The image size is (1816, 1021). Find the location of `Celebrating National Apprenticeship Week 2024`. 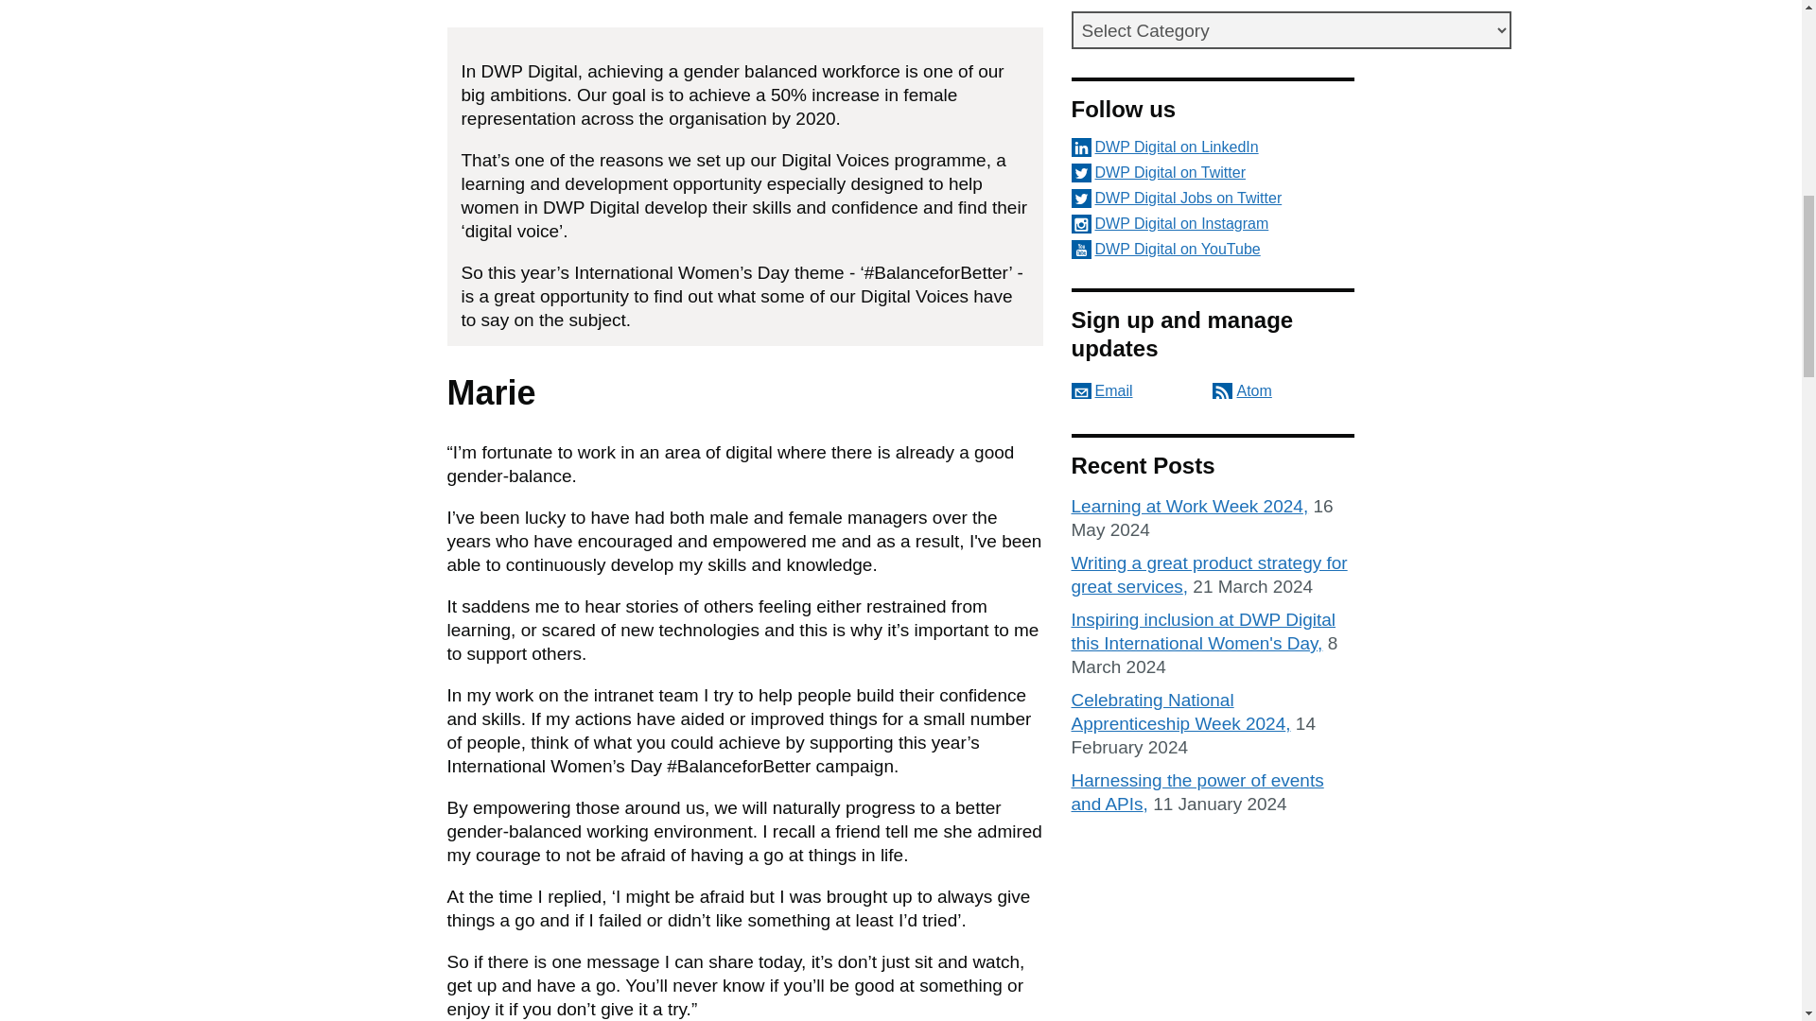

Celebrating National Apprenticeship Week 2024 is located at coordinates (1180, 712).